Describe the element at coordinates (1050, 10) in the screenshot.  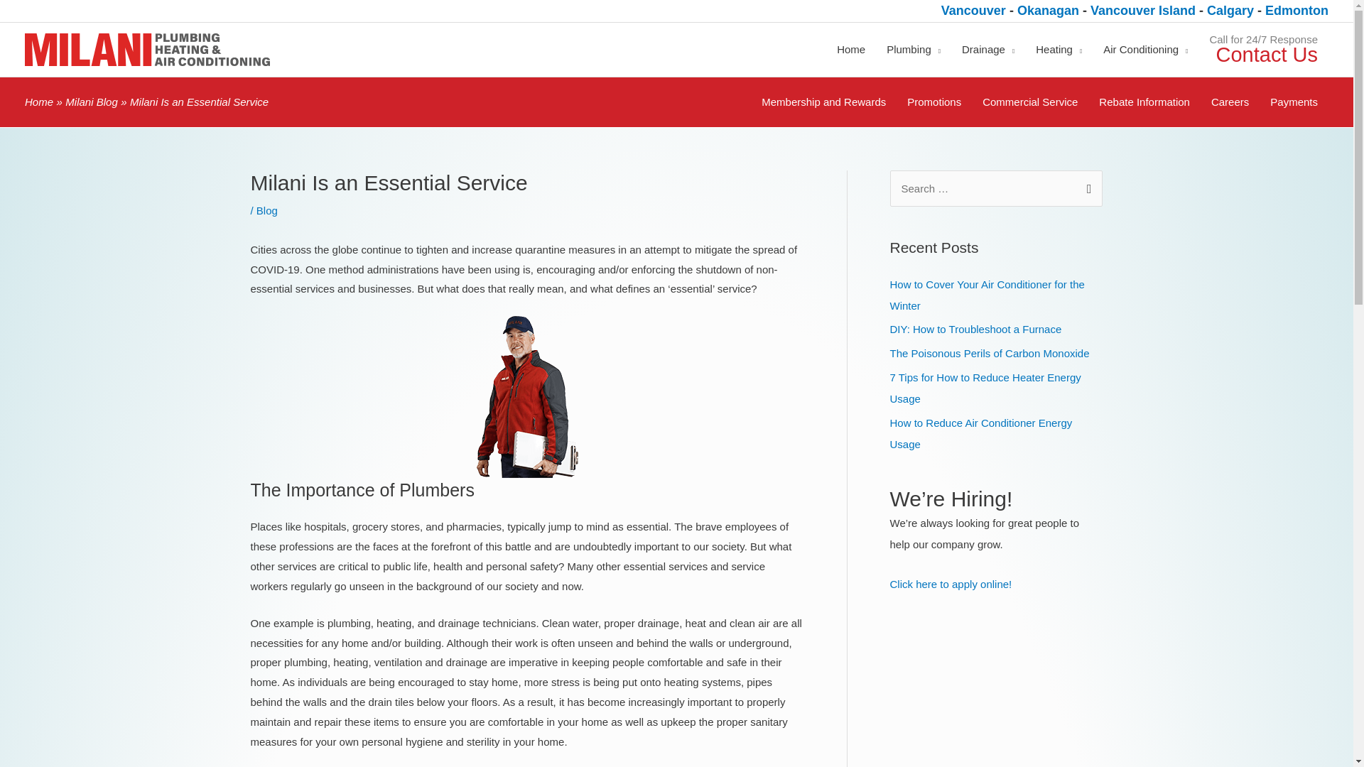
I see `Okanagan` at that location.